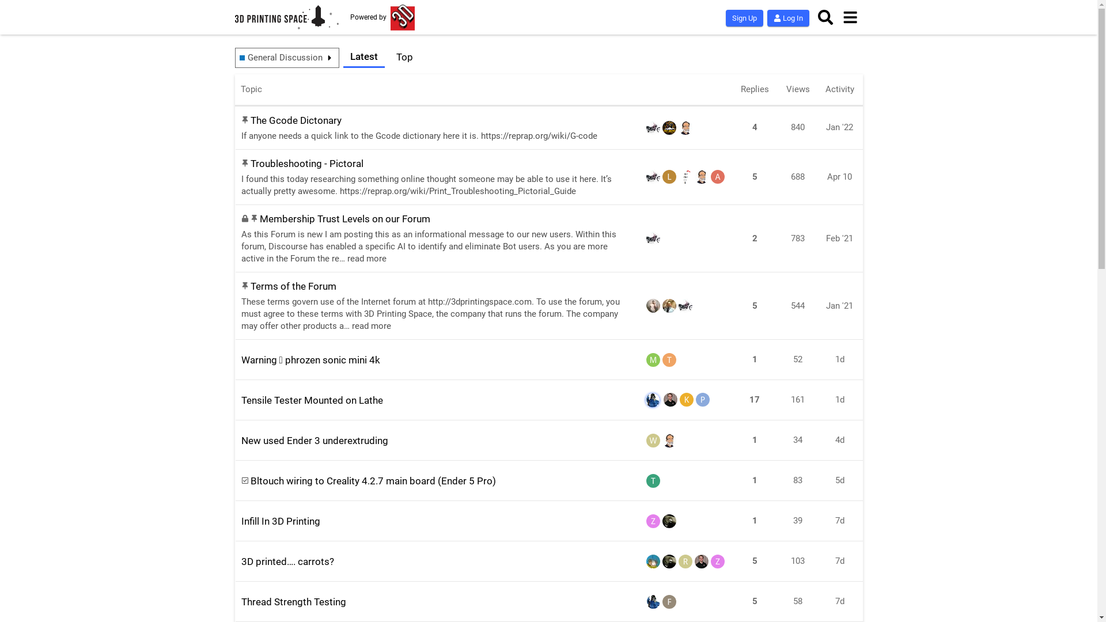  What do you see at coordinates (840, 306) in the screenshot?
I see `Jan '21` at bounding box center [840, 306].